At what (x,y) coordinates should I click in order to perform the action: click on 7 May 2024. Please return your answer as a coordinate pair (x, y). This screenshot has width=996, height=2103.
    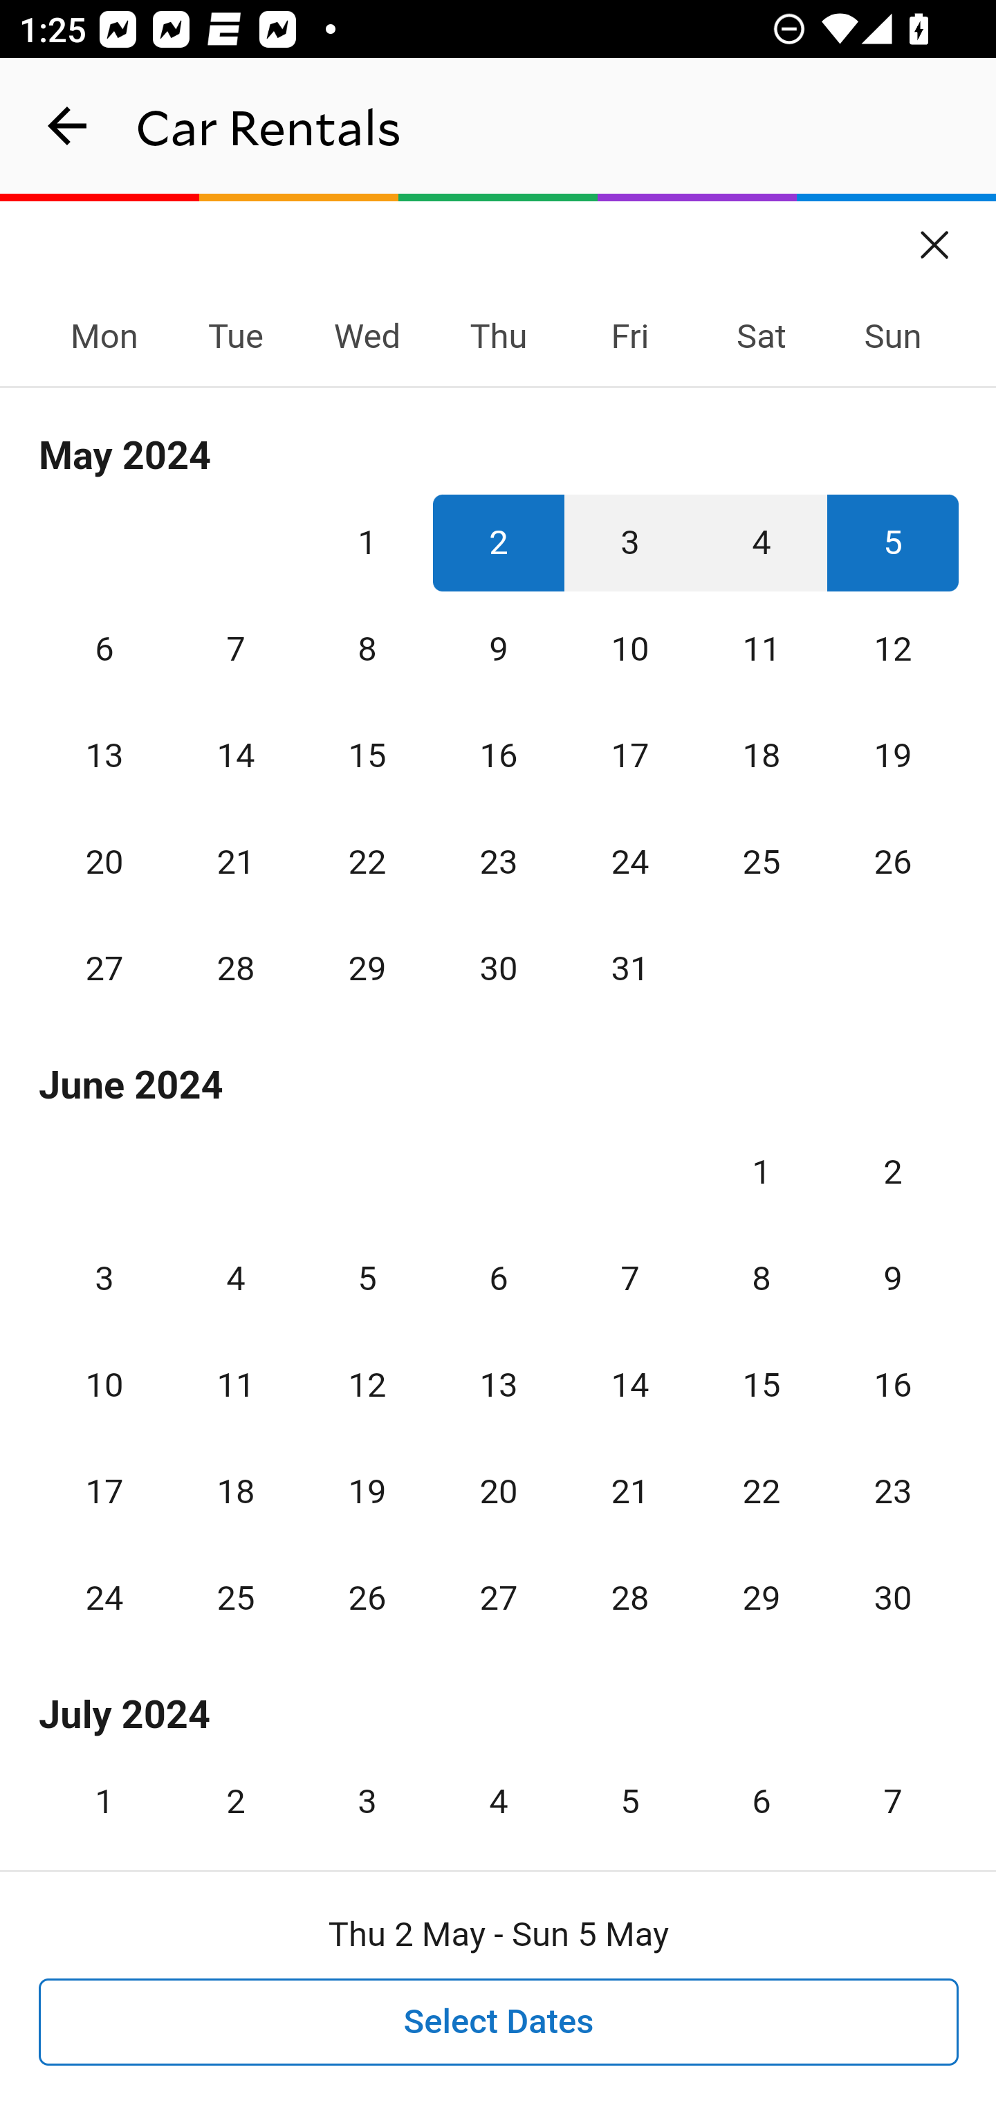
    Looking at the image, I should click on (235, 650).